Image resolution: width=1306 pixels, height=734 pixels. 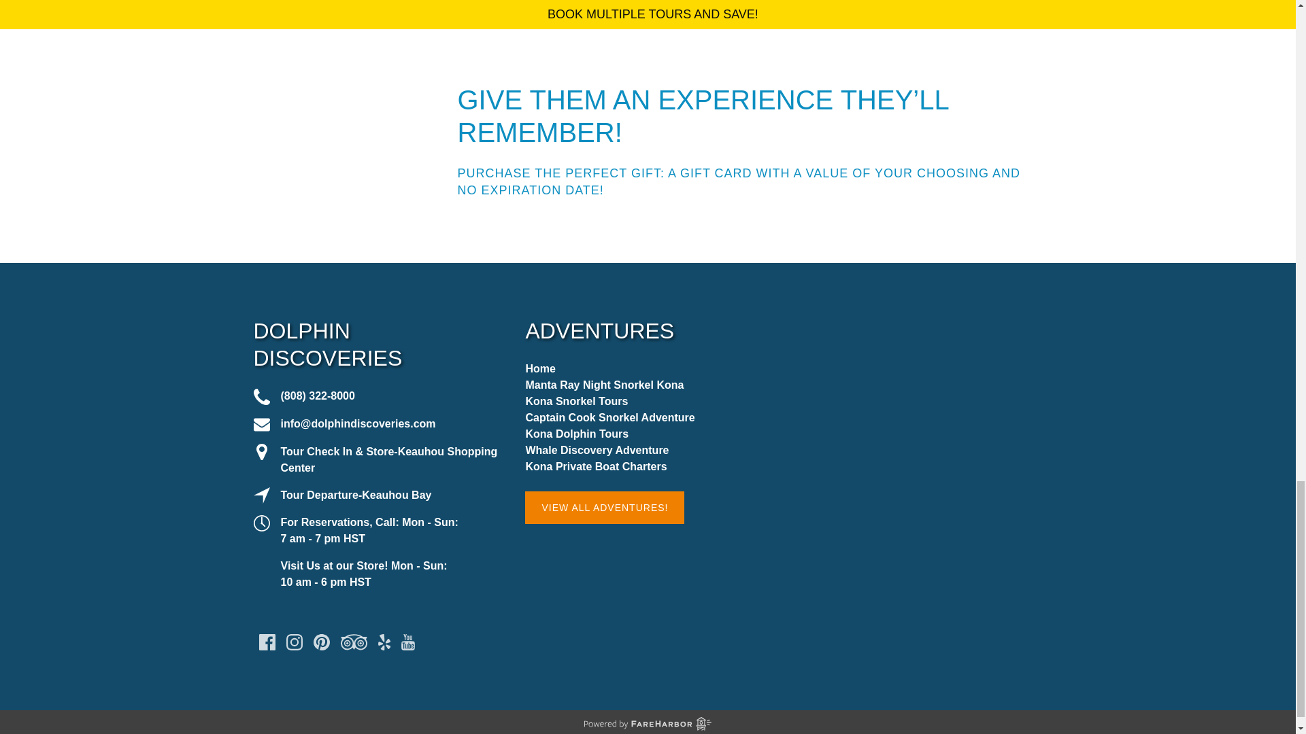 I want to click on Envelope, so click(x=261, y=425).